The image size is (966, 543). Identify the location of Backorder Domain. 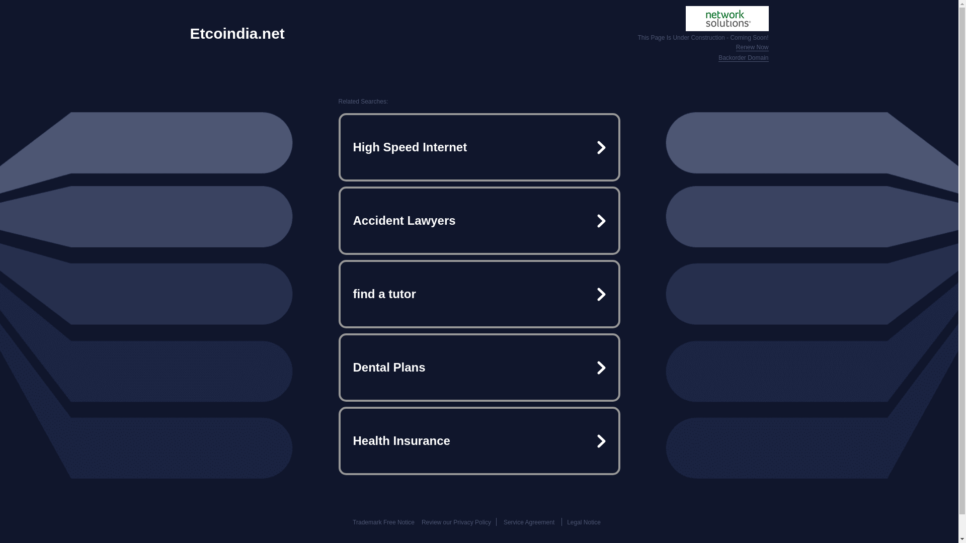
(743, 58).